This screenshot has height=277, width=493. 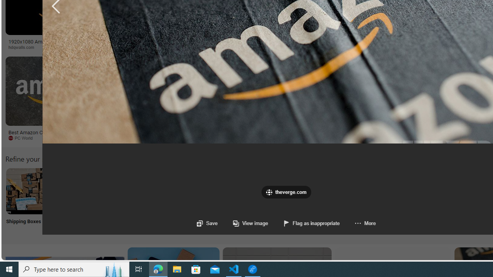 What do you see at coordinates (426, 47) in the screenshot?
I see `Long Island Press` at bounding box center [426, 47].